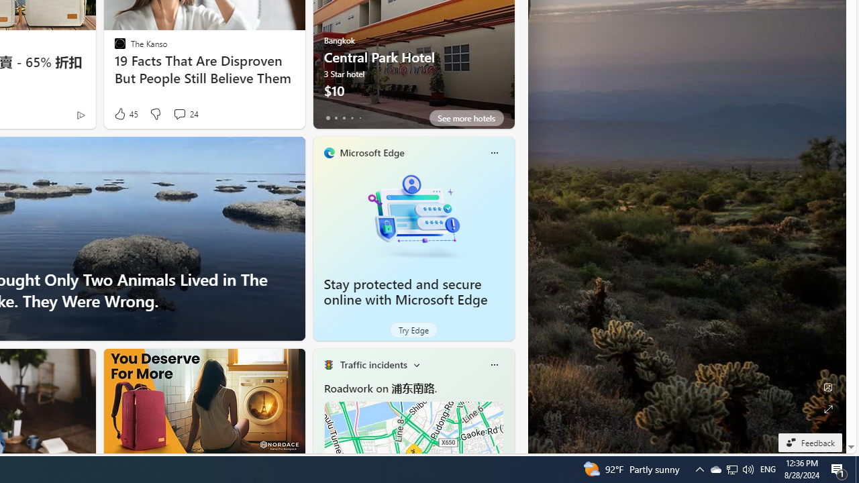 Image resolution: width=859 pixels, height=483 pixels. Describe the element at coordinates (416, 365) in the screenshot. I see `Change scenarios` at that location.